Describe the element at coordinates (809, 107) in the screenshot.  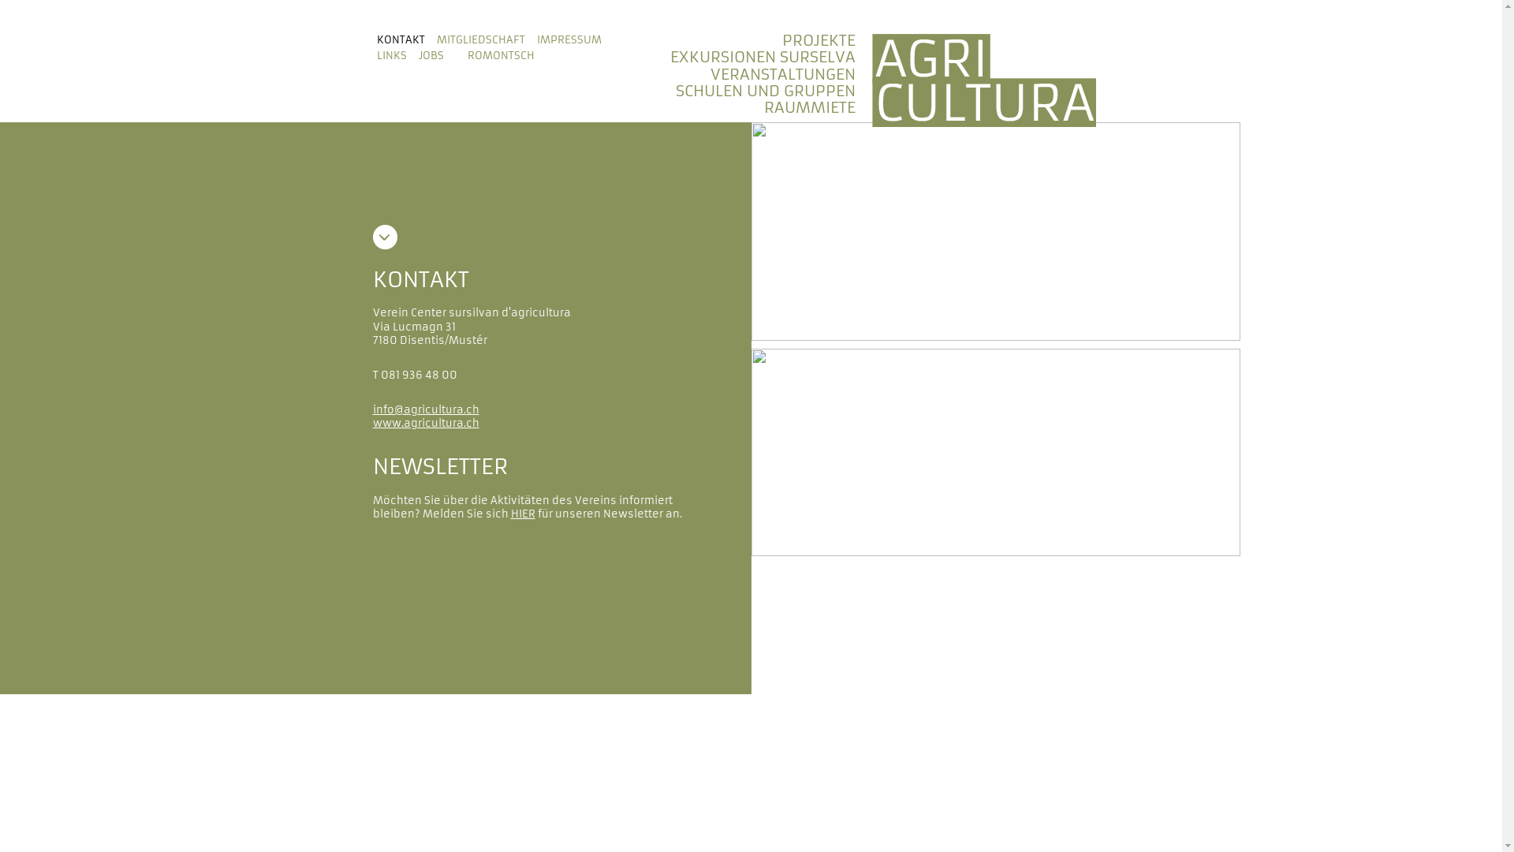
I see `RAUMMIETE` at that location.